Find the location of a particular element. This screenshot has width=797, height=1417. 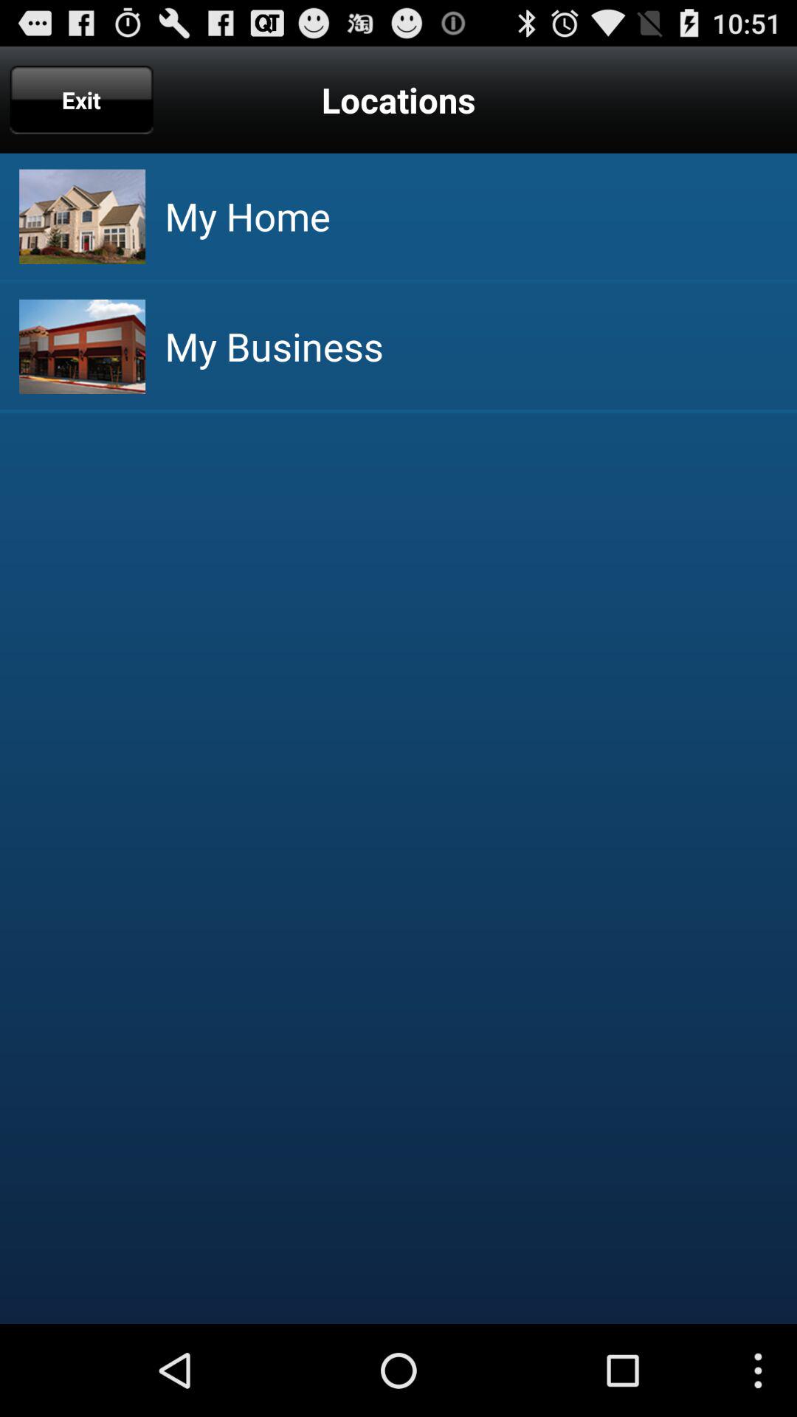

turn on the item above my business icon is located at coordinates (247, 216).